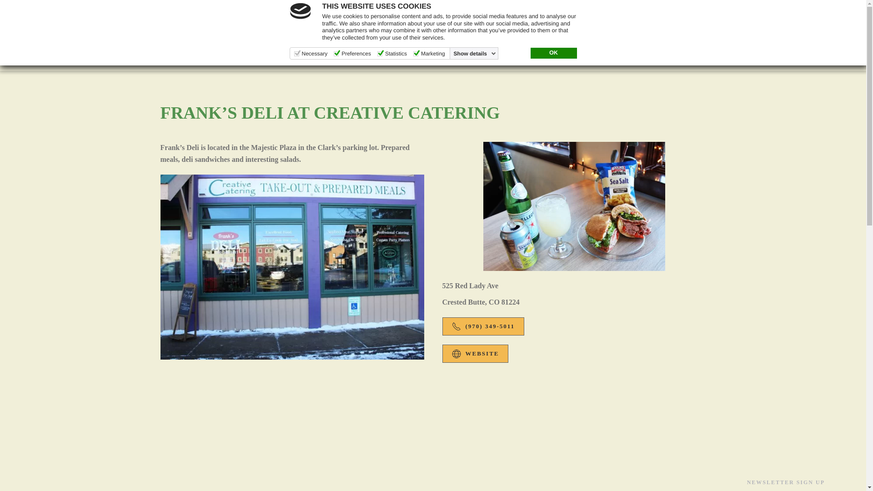 The width and height of the screenshot is (873, 491). What do you see at coordinates (475, 54) in the screenshot?
I see `Show details` at bounding box center [475, 54].